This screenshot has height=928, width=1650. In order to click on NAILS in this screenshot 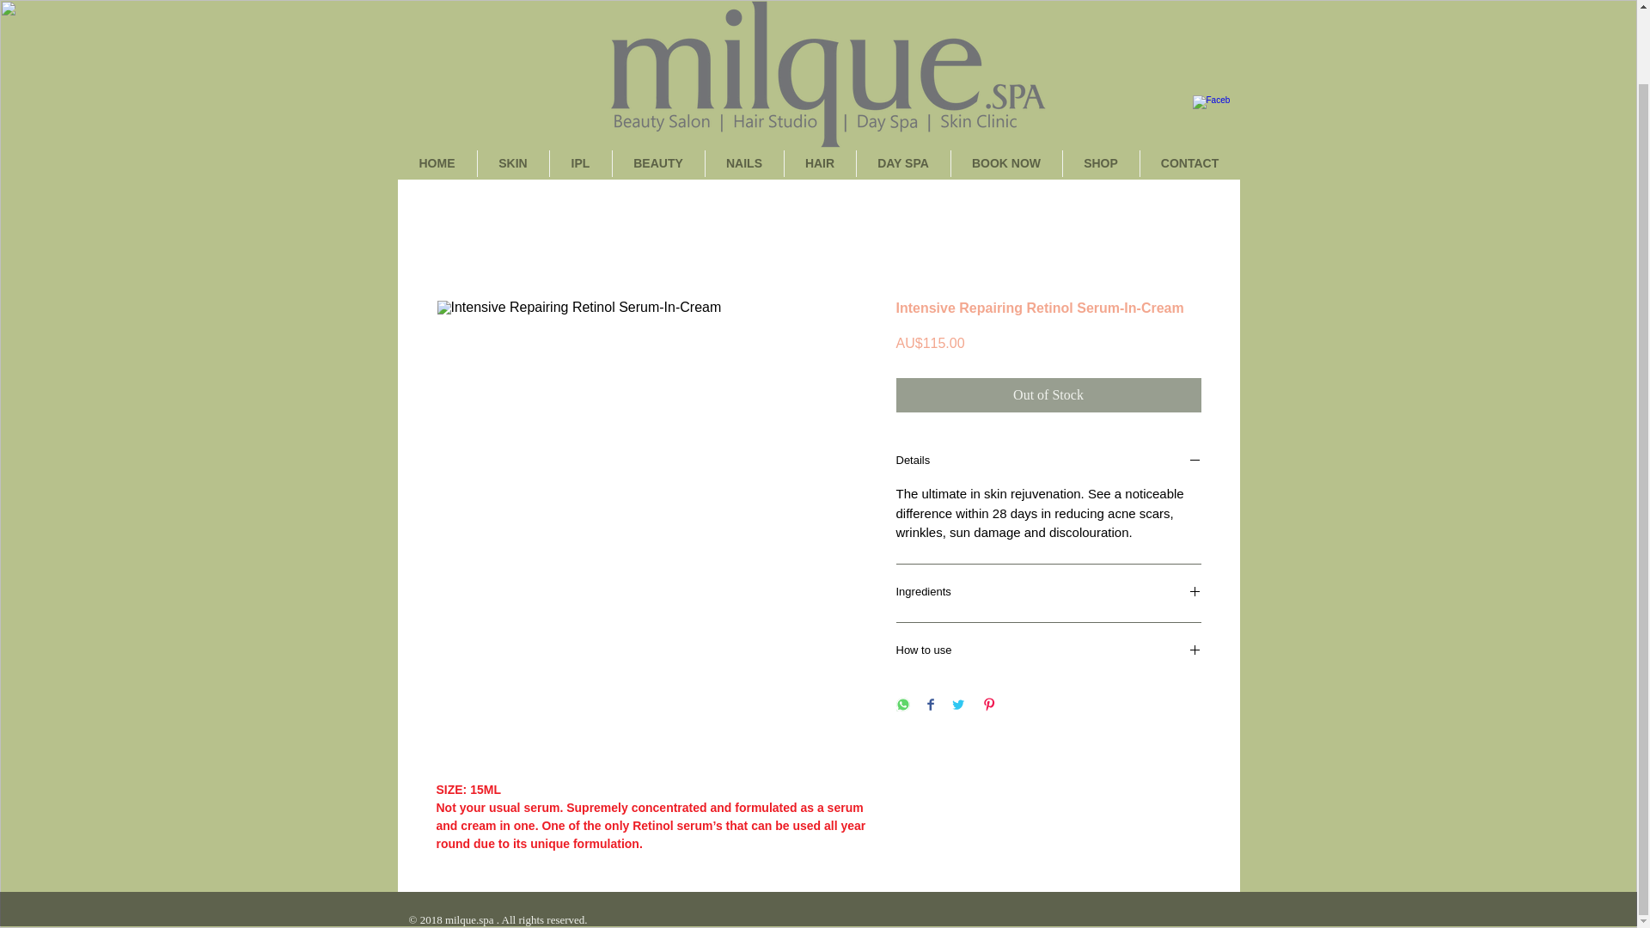, I will do `click(742, 163)`.